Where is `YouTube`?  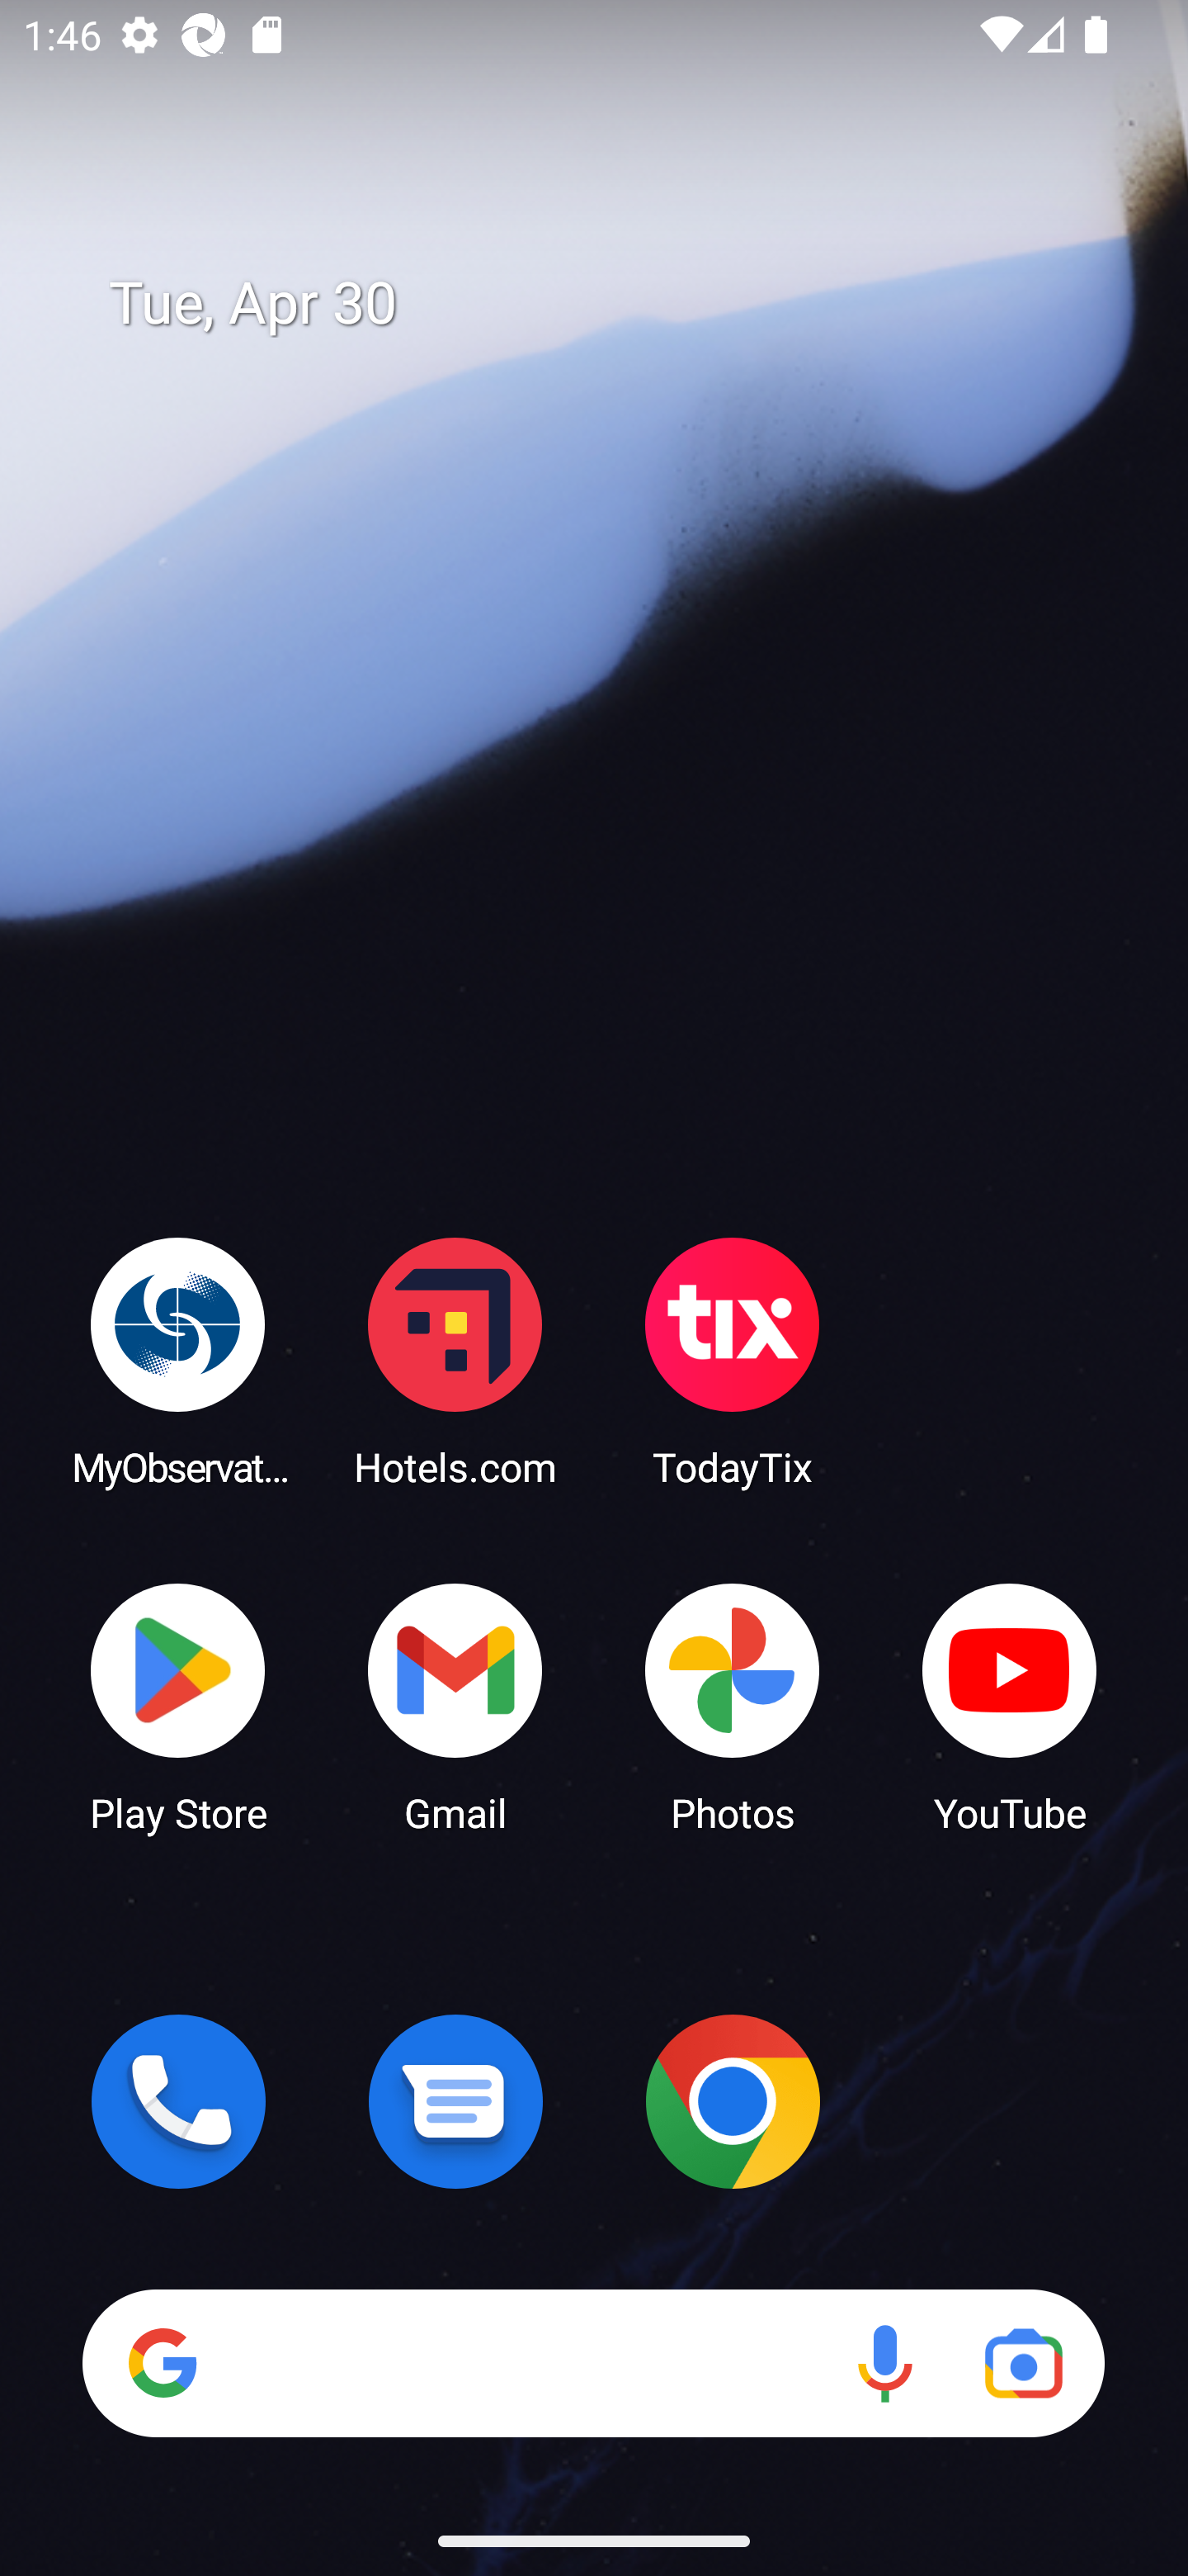 YouTube is located at coordinates (1010, 1706).